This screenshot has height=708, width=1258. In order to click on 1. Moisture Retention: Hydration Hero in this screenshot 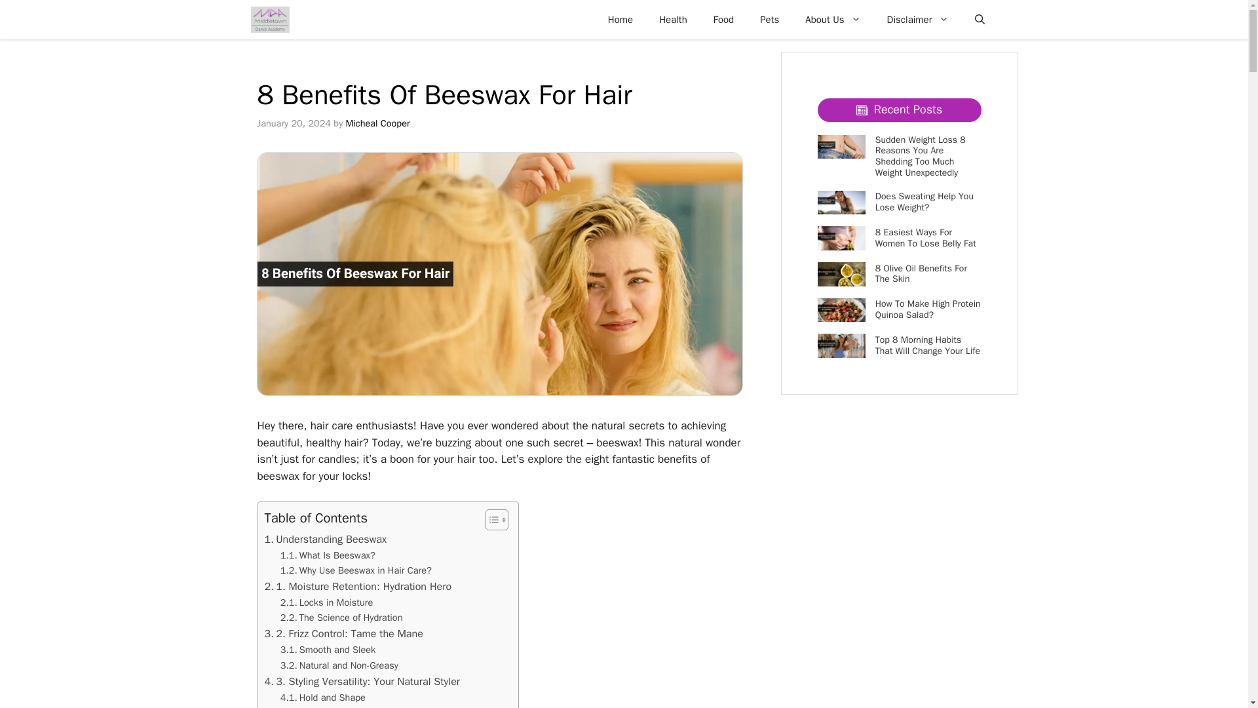, I will do `click(358, 587)`.